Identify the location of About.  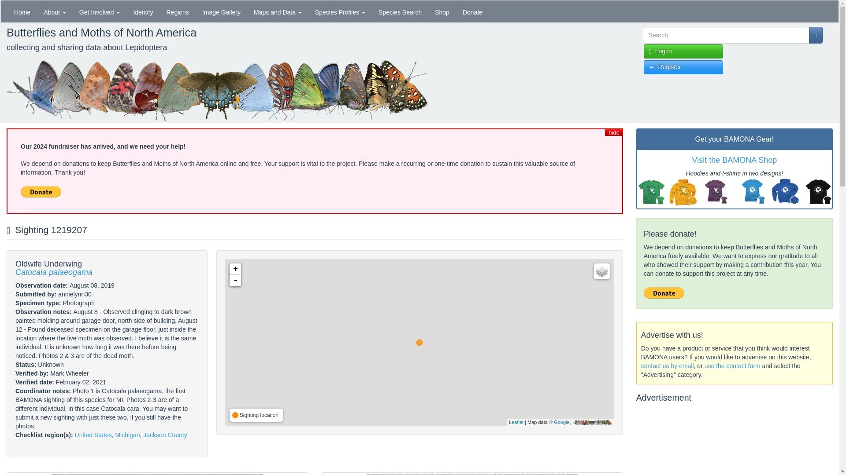
(55, 11).